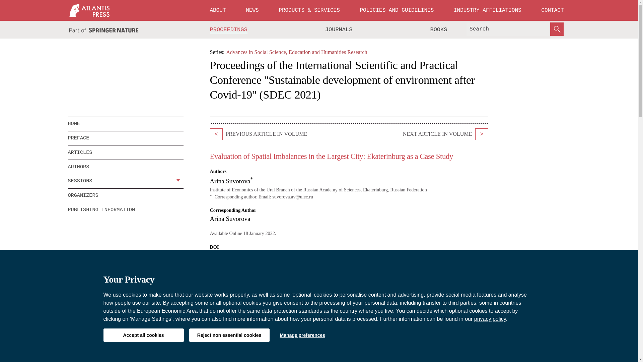 Image resolution: width=643 pixels, height=362 pixels. What do you see at coordinates (229, 335) in the screenshot?
I see `Reject non essential cookies` at bounding box center [229, 335].